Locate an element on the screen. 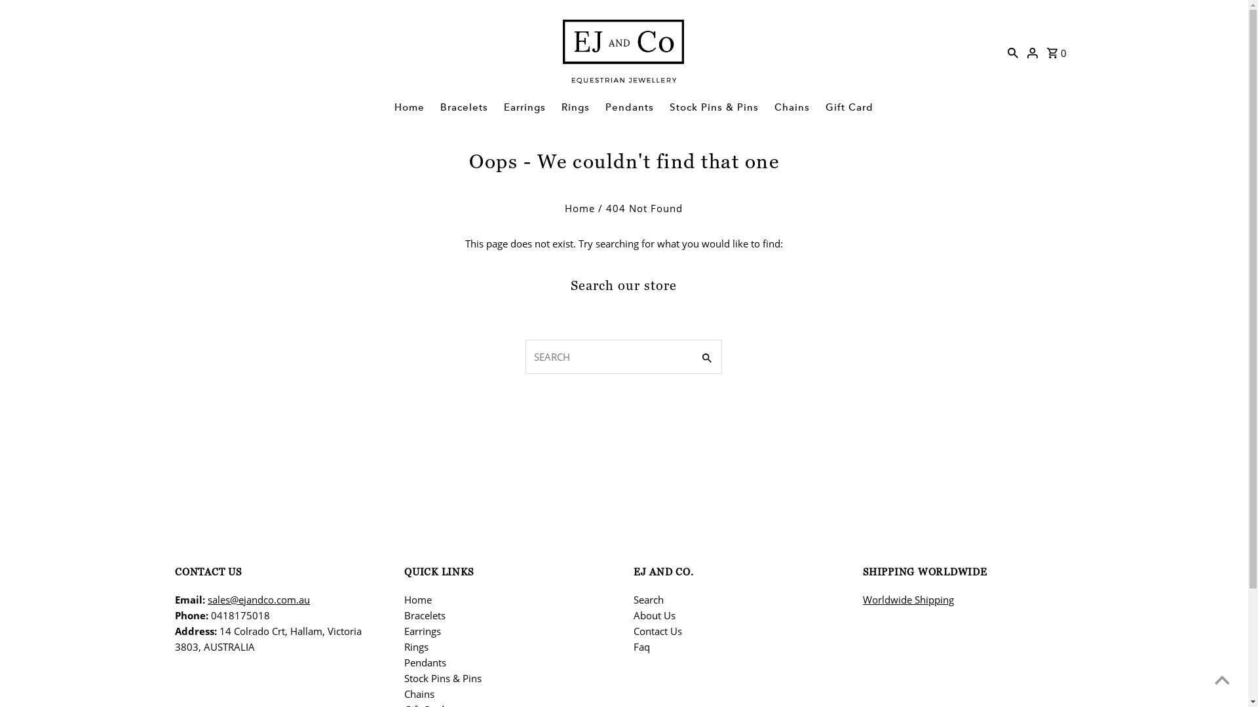 Image resolution: width=1258 pixels, height=707 pixels. Stock Pins & Pins is located at coordinates (714, 107).